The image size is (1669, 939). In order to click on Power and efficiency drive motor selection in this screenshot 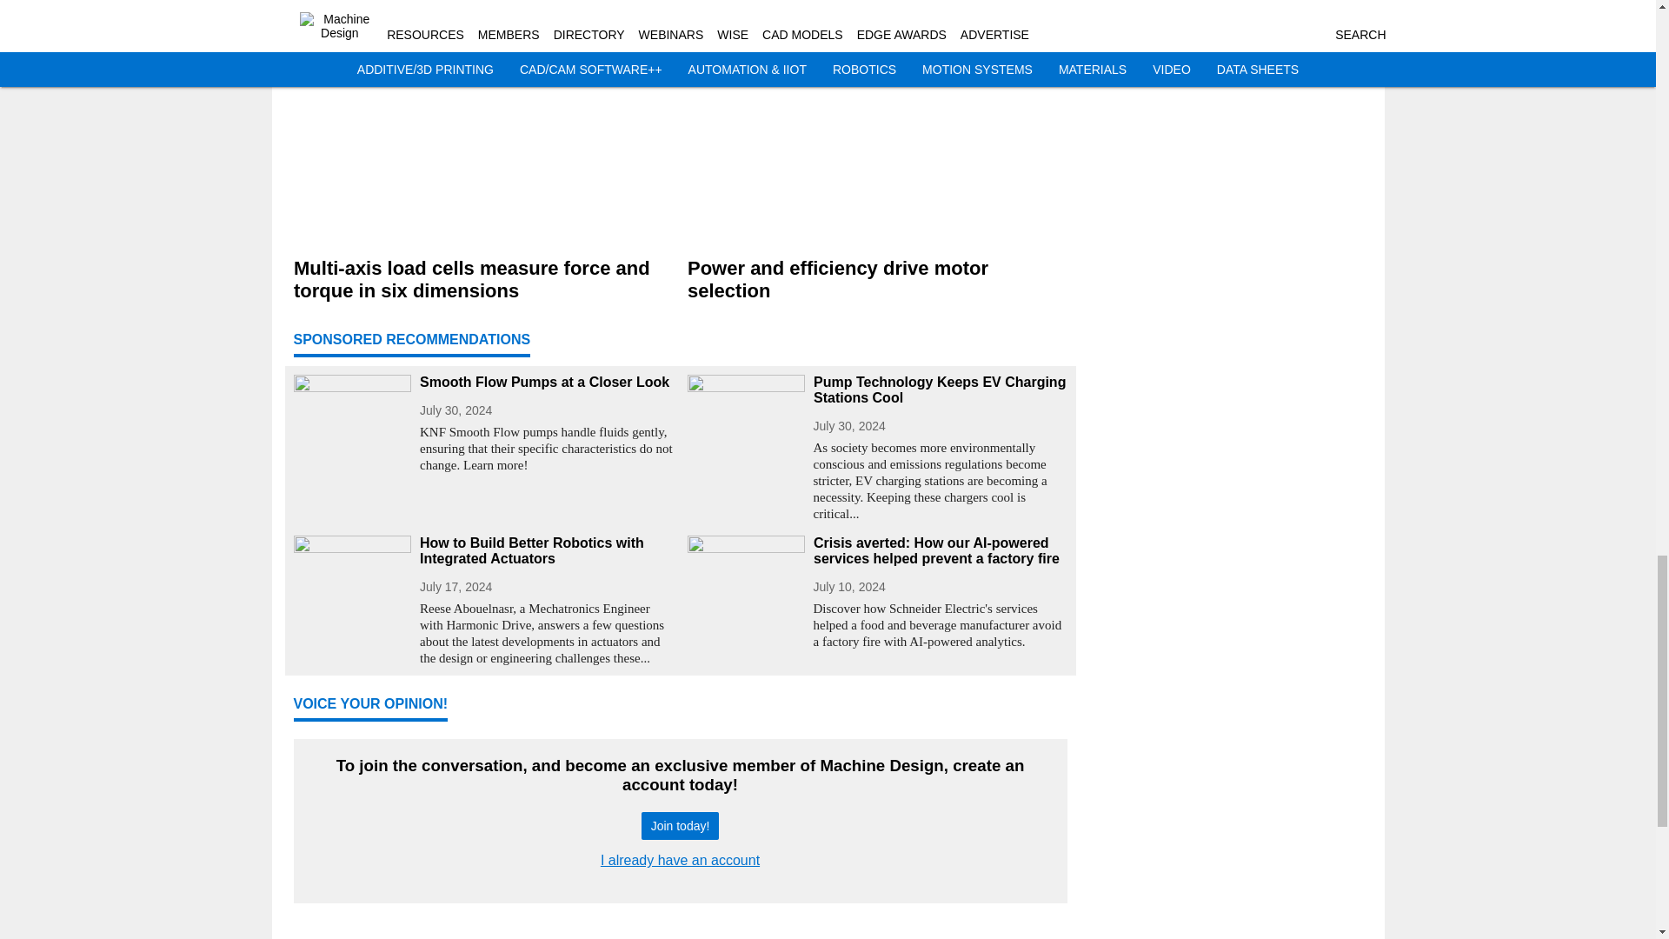, I will do `click(876, 279)`.